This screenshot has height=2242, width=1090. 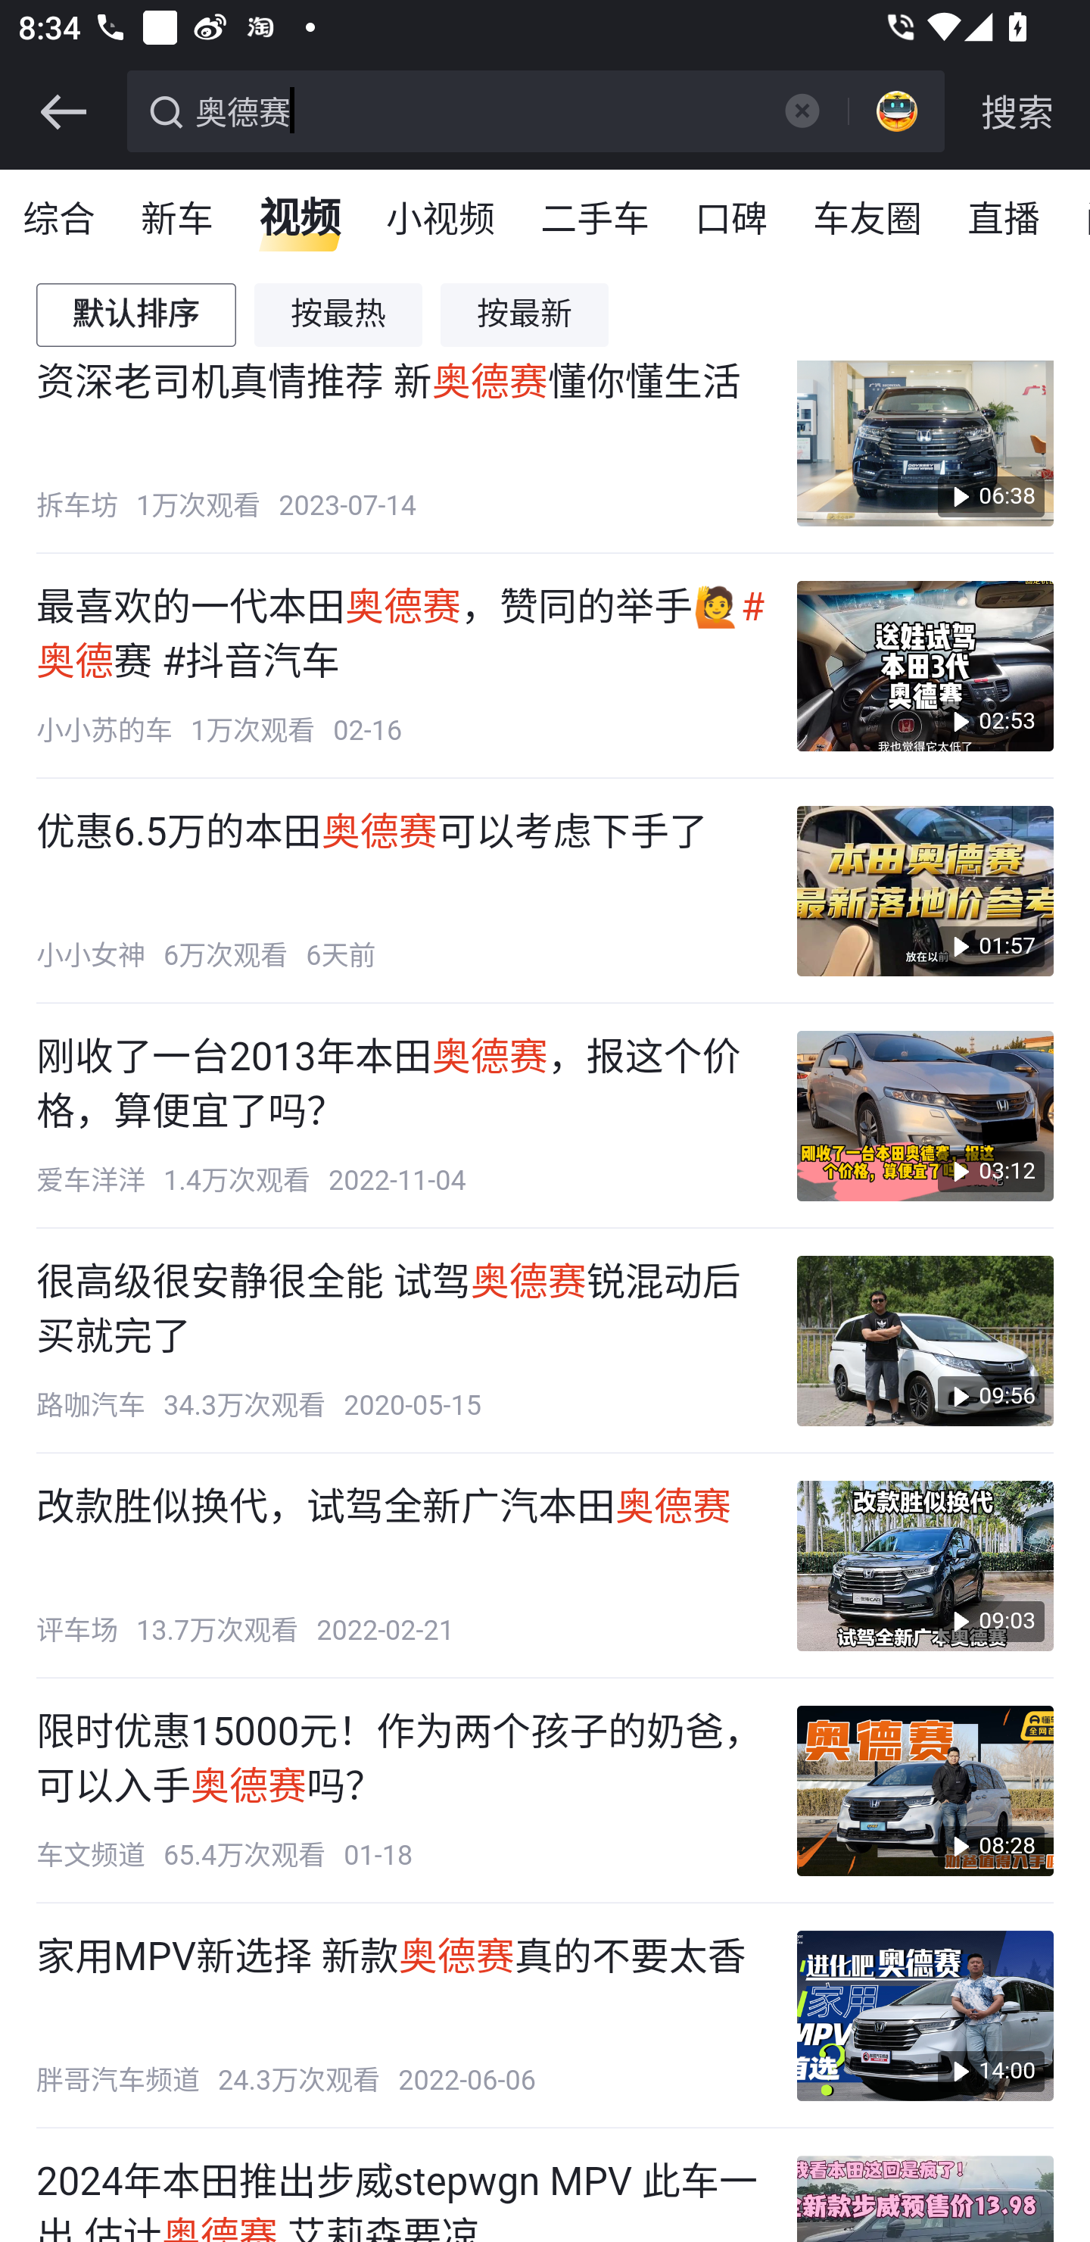 What do you see at coordinates (403, 1565) in the screenshot?
I see `改款胜似换代，试驾全新广汽本田 奥德赛 评车场 13.7万次观看 2022-02-21` at bounding box center [403, 1565].